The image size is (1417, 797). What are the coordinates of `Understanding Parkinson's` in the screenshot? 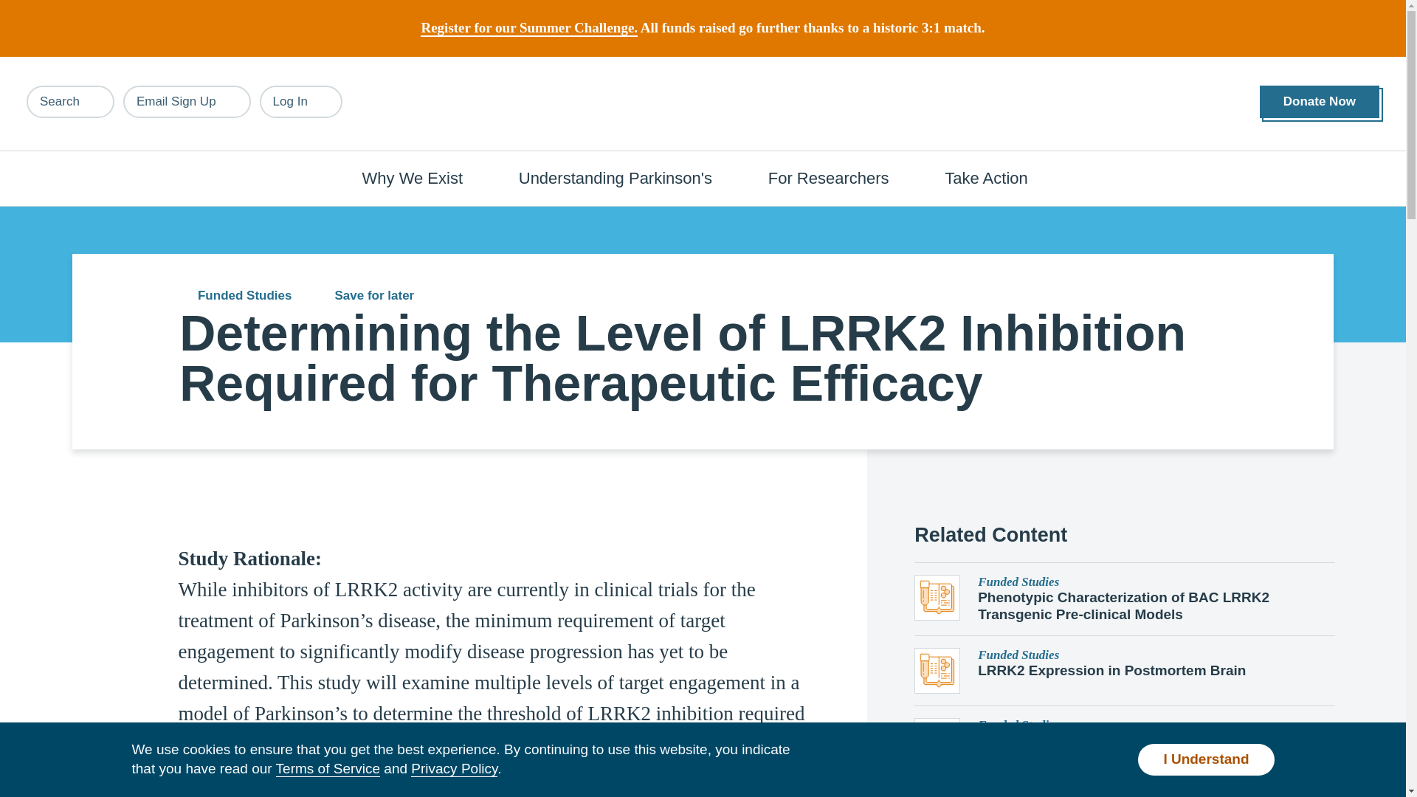 It's located at (623, 177).